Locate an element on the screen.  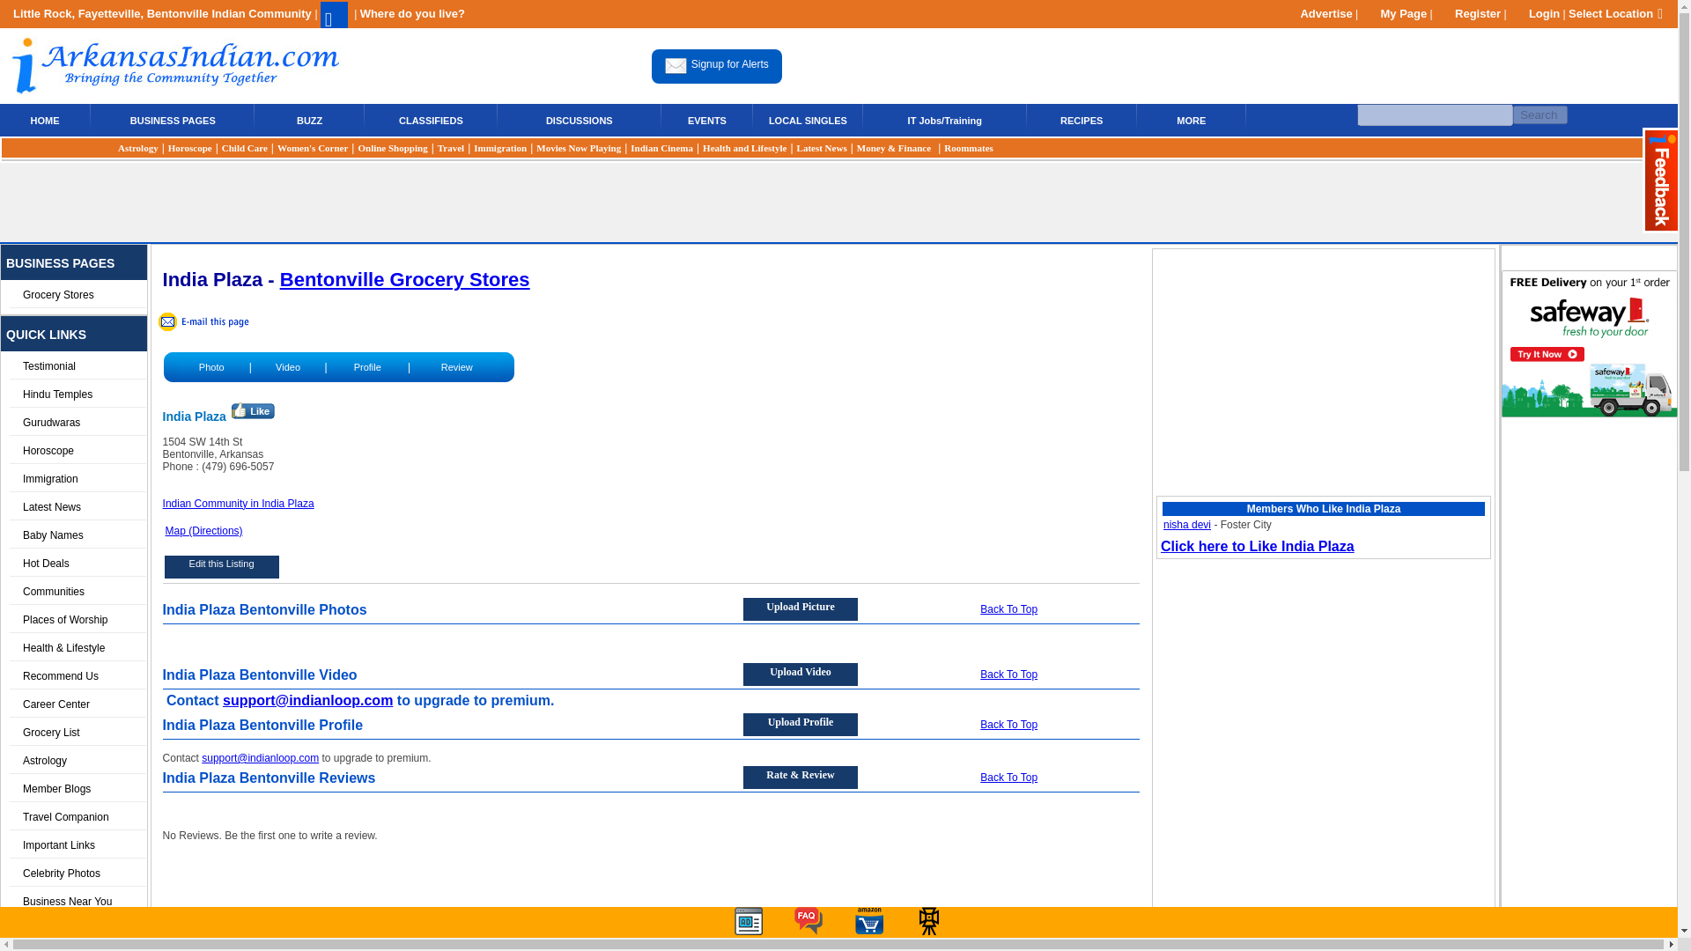
My Page is located at coordinates (1393, 12).